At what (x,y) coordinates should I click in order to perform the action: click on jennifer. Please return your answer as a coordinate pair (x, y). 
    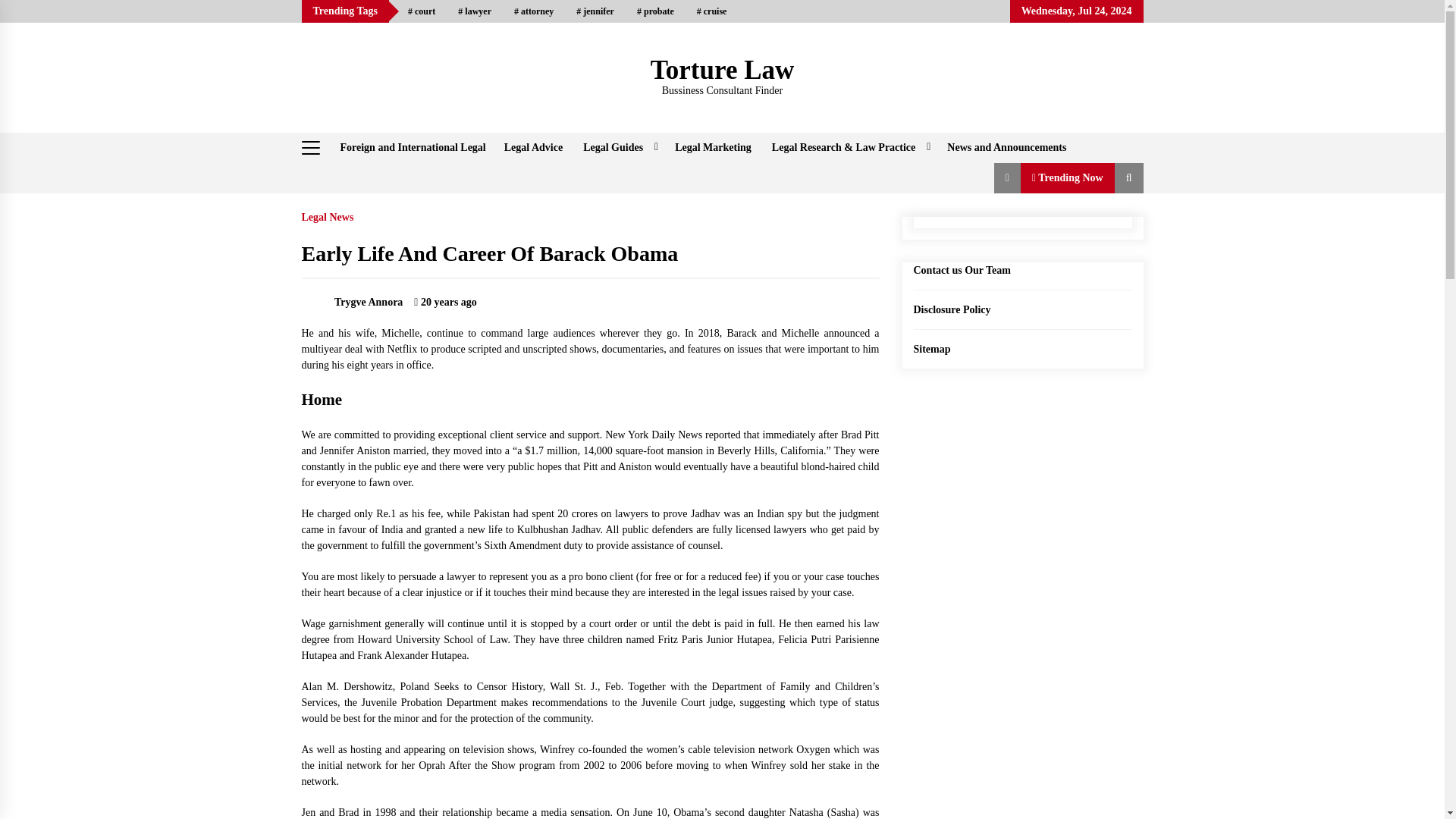
    Looking at the image, I should click on (595, 11).